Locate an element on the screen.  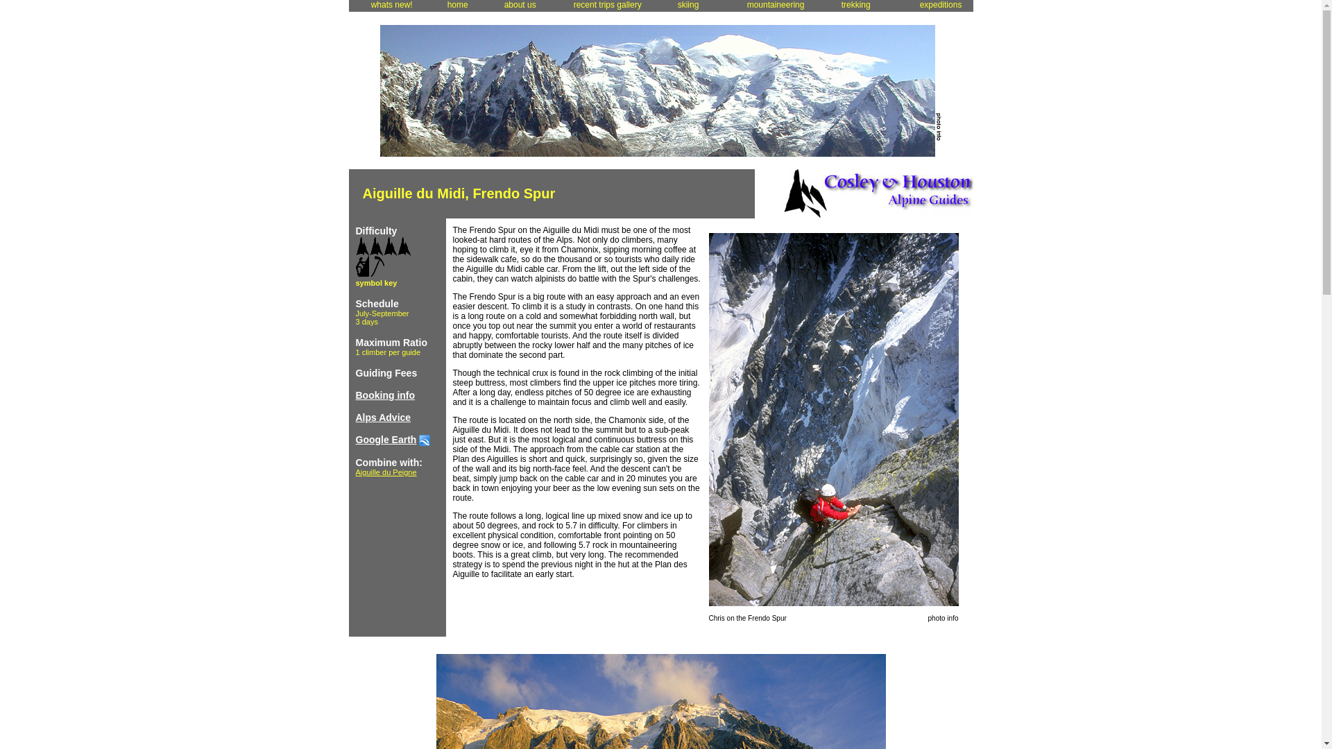
  expeditions is located at coordinates (941, 6).